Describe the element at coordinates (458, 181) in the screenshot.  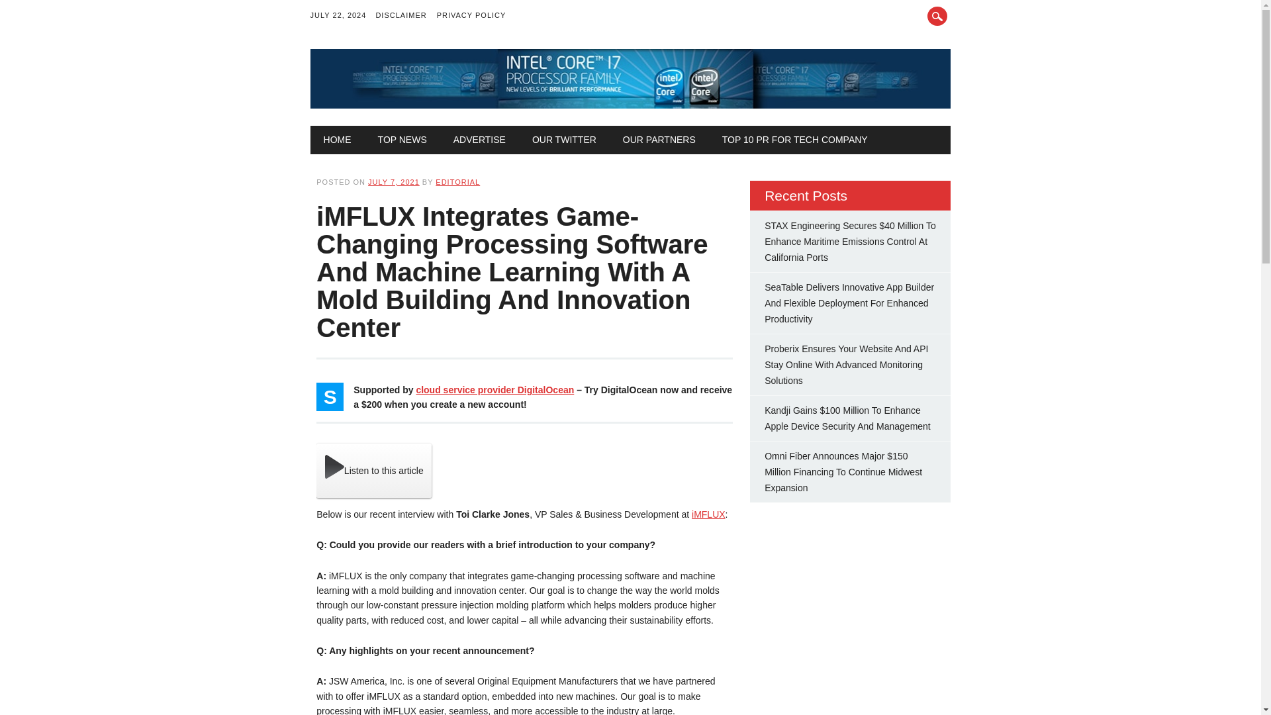
I see `View all posts by Editorial` at that location.